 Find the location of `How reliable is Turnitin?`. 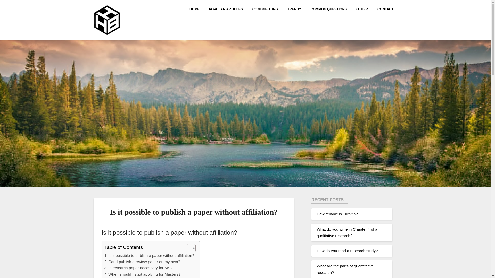

How reliable is Turnitin? is located at coordinates (337, 214).